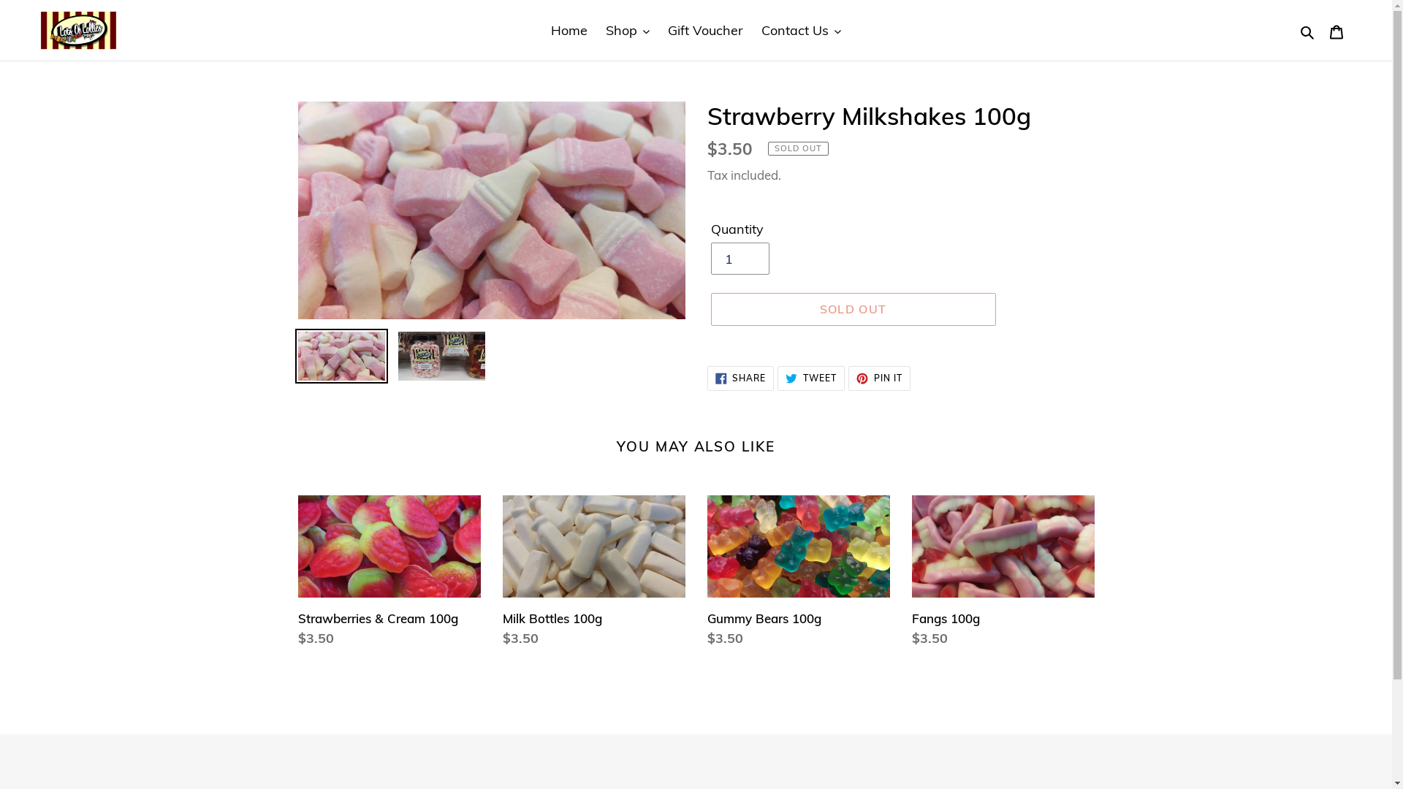  What do you see at coordinates (594, 575) in the screenshot?
I see `Milk Bottles 100g` at bounding box center [594, 575].